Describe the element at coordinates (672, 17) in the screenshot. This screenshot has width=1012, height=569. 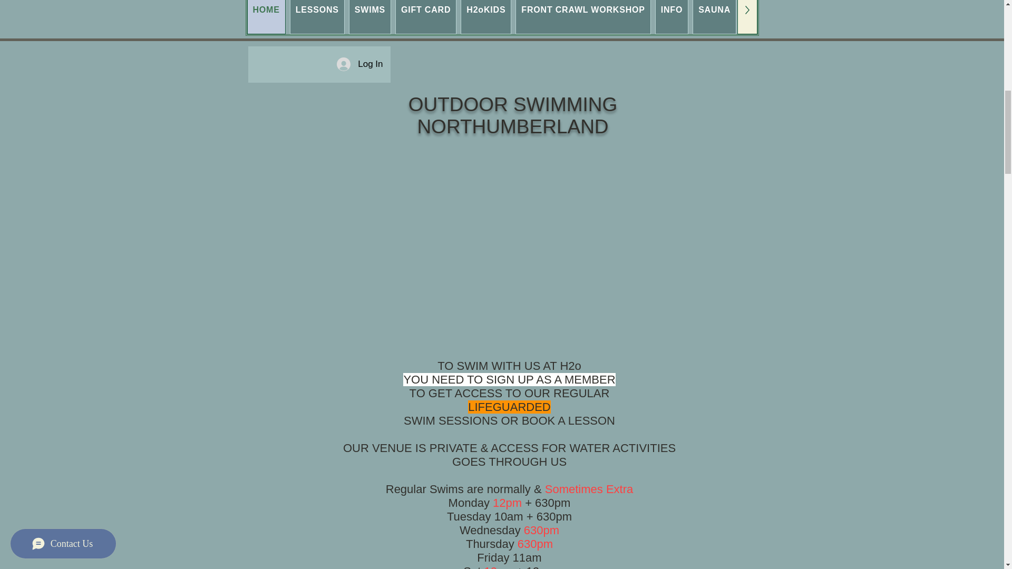
I see `INFO` at that location.